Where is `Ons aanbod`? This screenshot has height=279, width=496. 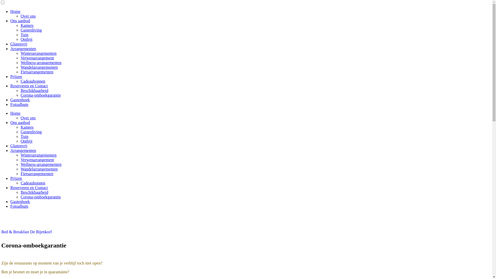 Ons aanbod is located at coordinates (20, 122).